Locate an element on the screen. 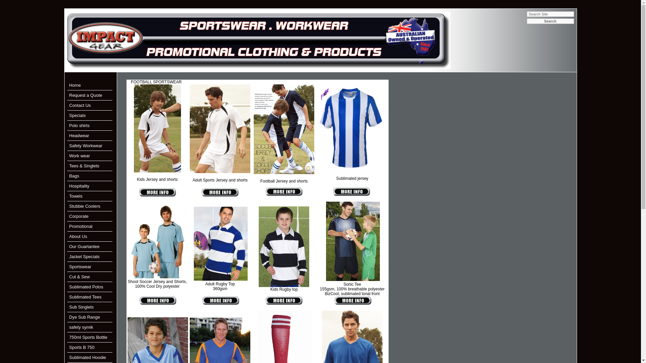  Our Guartantee is located at coordinates (84, 247).